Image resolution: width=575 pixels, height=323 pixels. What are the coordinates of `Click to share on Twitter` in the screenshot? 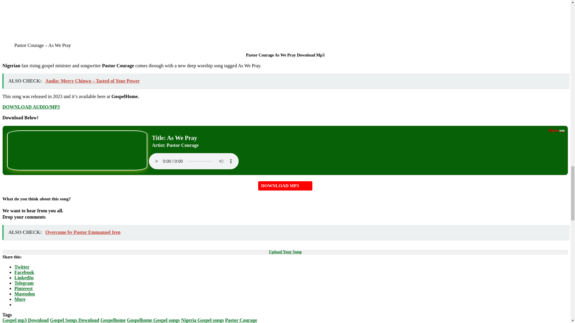 It's located at (22, 267).